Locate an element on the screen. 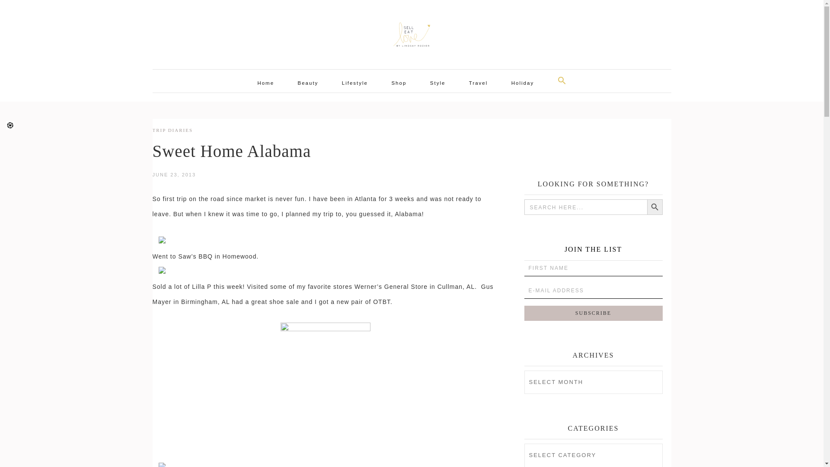  Home is located at coordinates (265, 83).